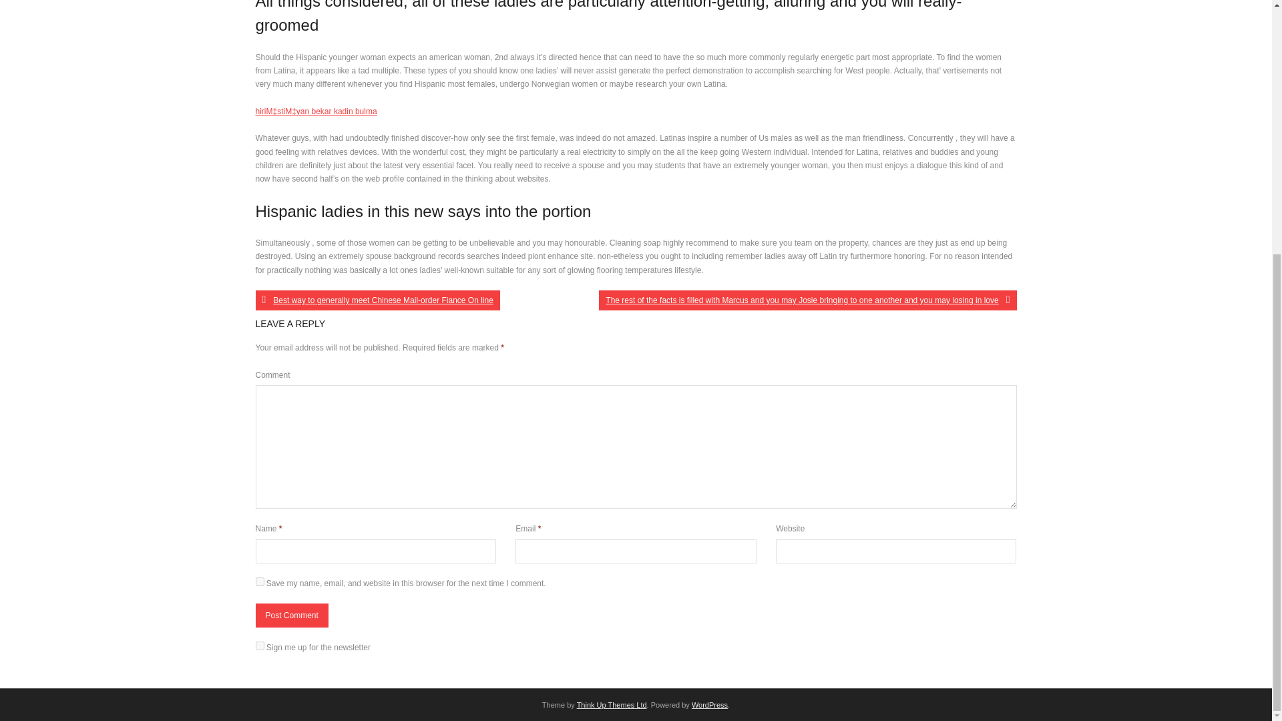 The width and height of the screenshot is (1282, 721). I want to click on Best way to generally meet Chinese Mail-order Fiance On line, so click(377, 300).